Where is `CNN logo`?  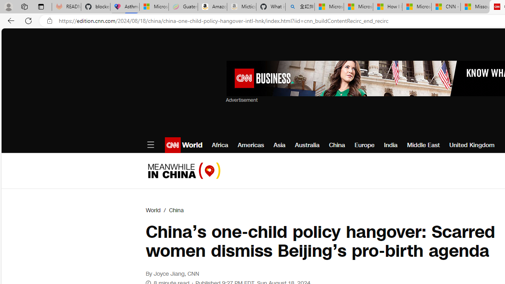 CNN logo is located at coordinates (173, 145).